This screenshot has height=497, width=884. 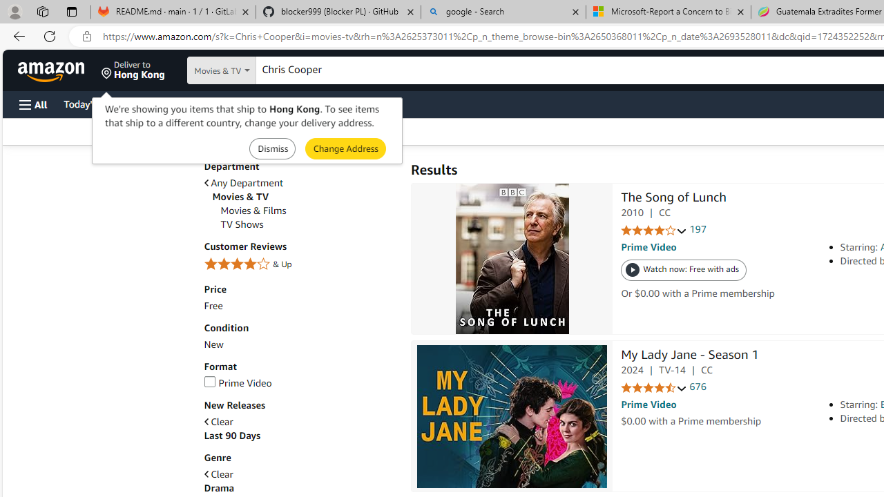 I want to click on Customer Service, so click(x=177, y=104).